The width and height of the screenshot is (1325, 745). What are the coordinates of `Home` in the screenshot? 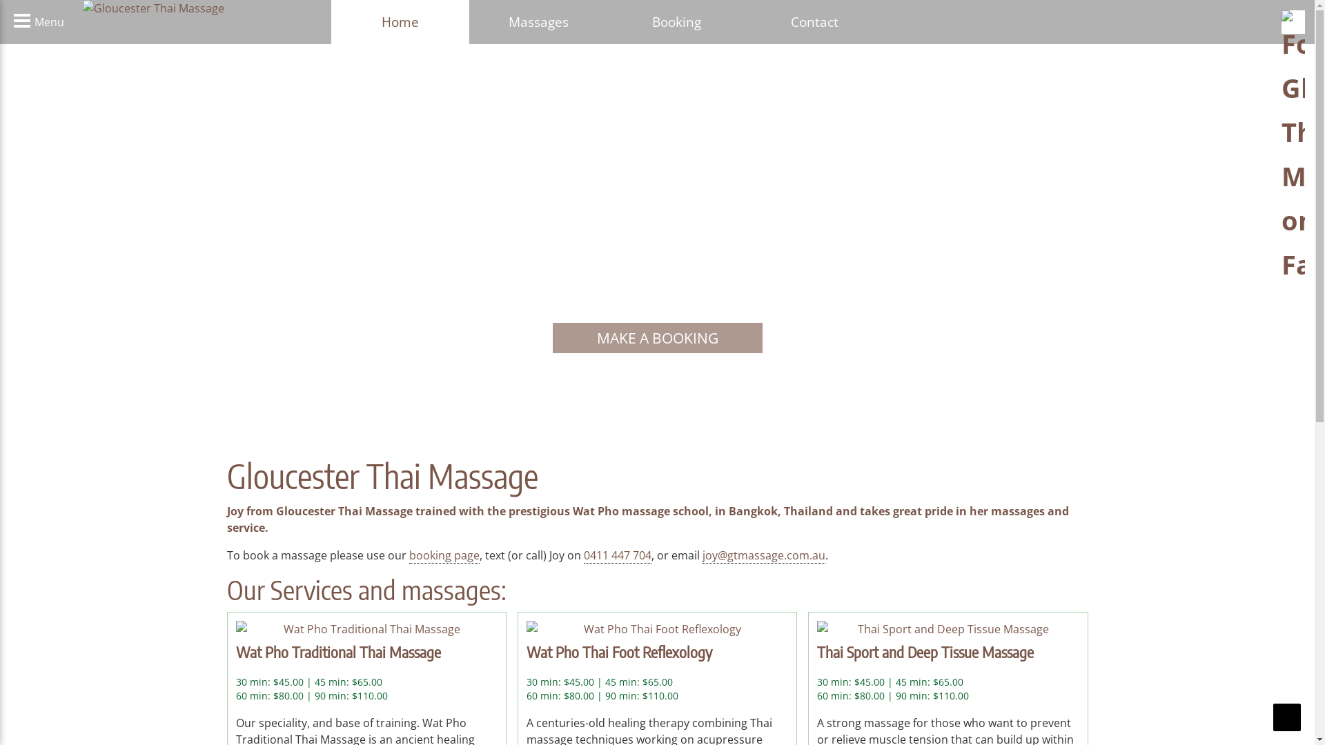 It's located at (400, 22).